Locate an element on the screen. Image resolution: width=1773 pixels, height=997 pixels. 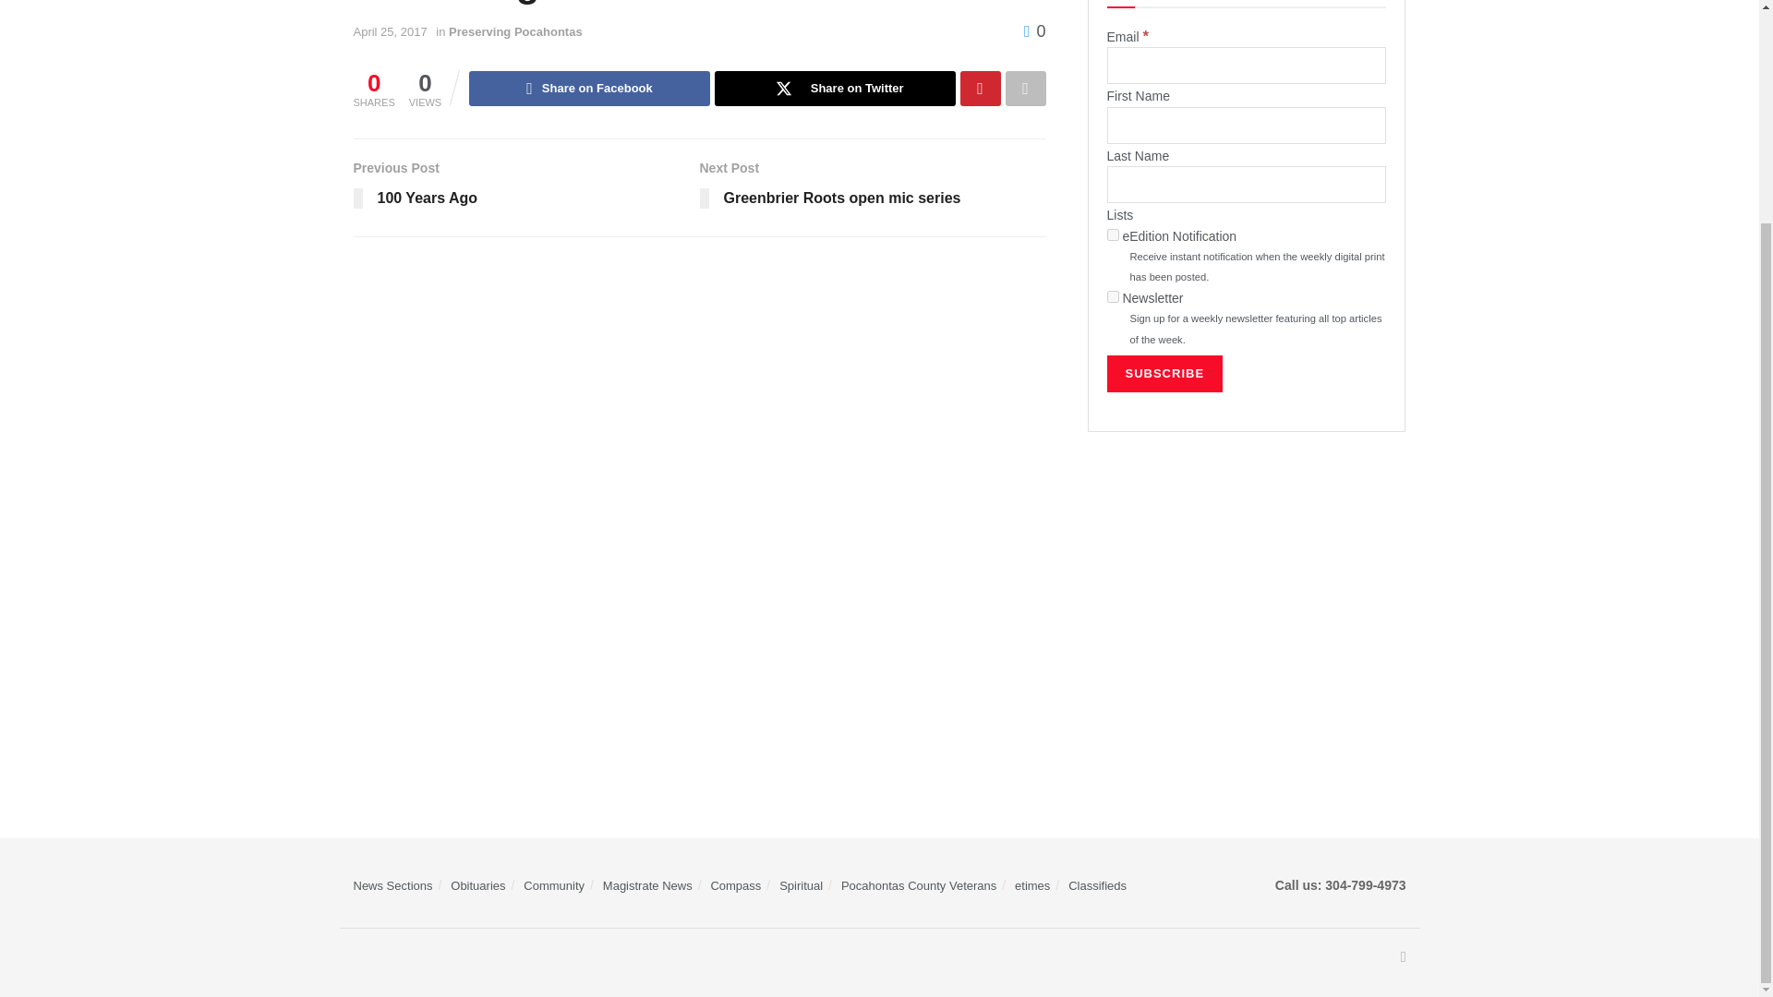
Preserving Pocahontas is located at coordinates (515, 31).